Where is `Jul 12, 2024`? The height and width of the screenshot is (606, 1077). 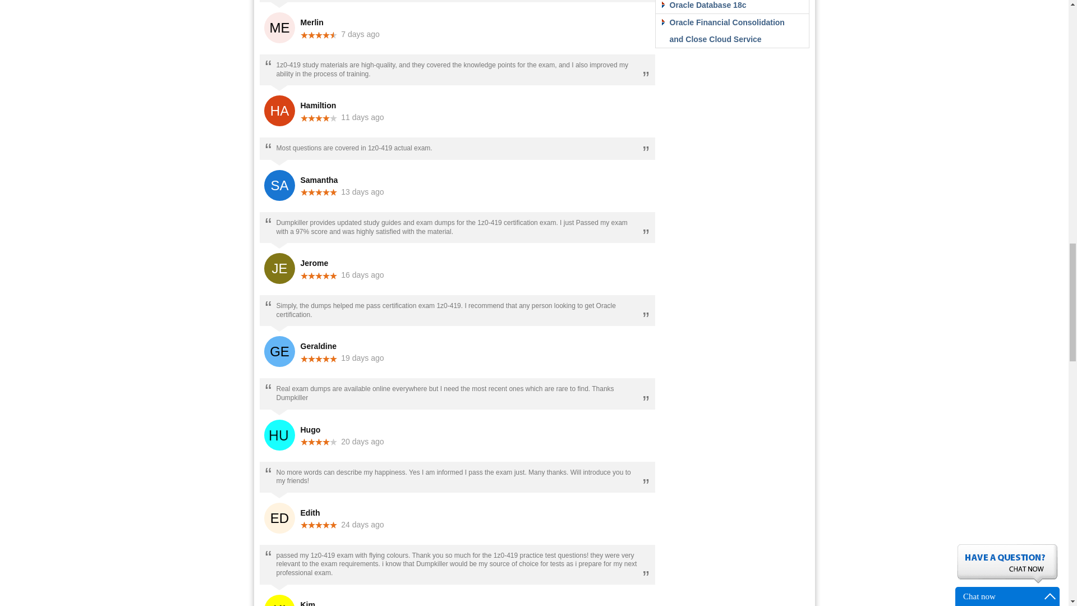 Jul 12, 2024 is located at coordinates (360, 34).